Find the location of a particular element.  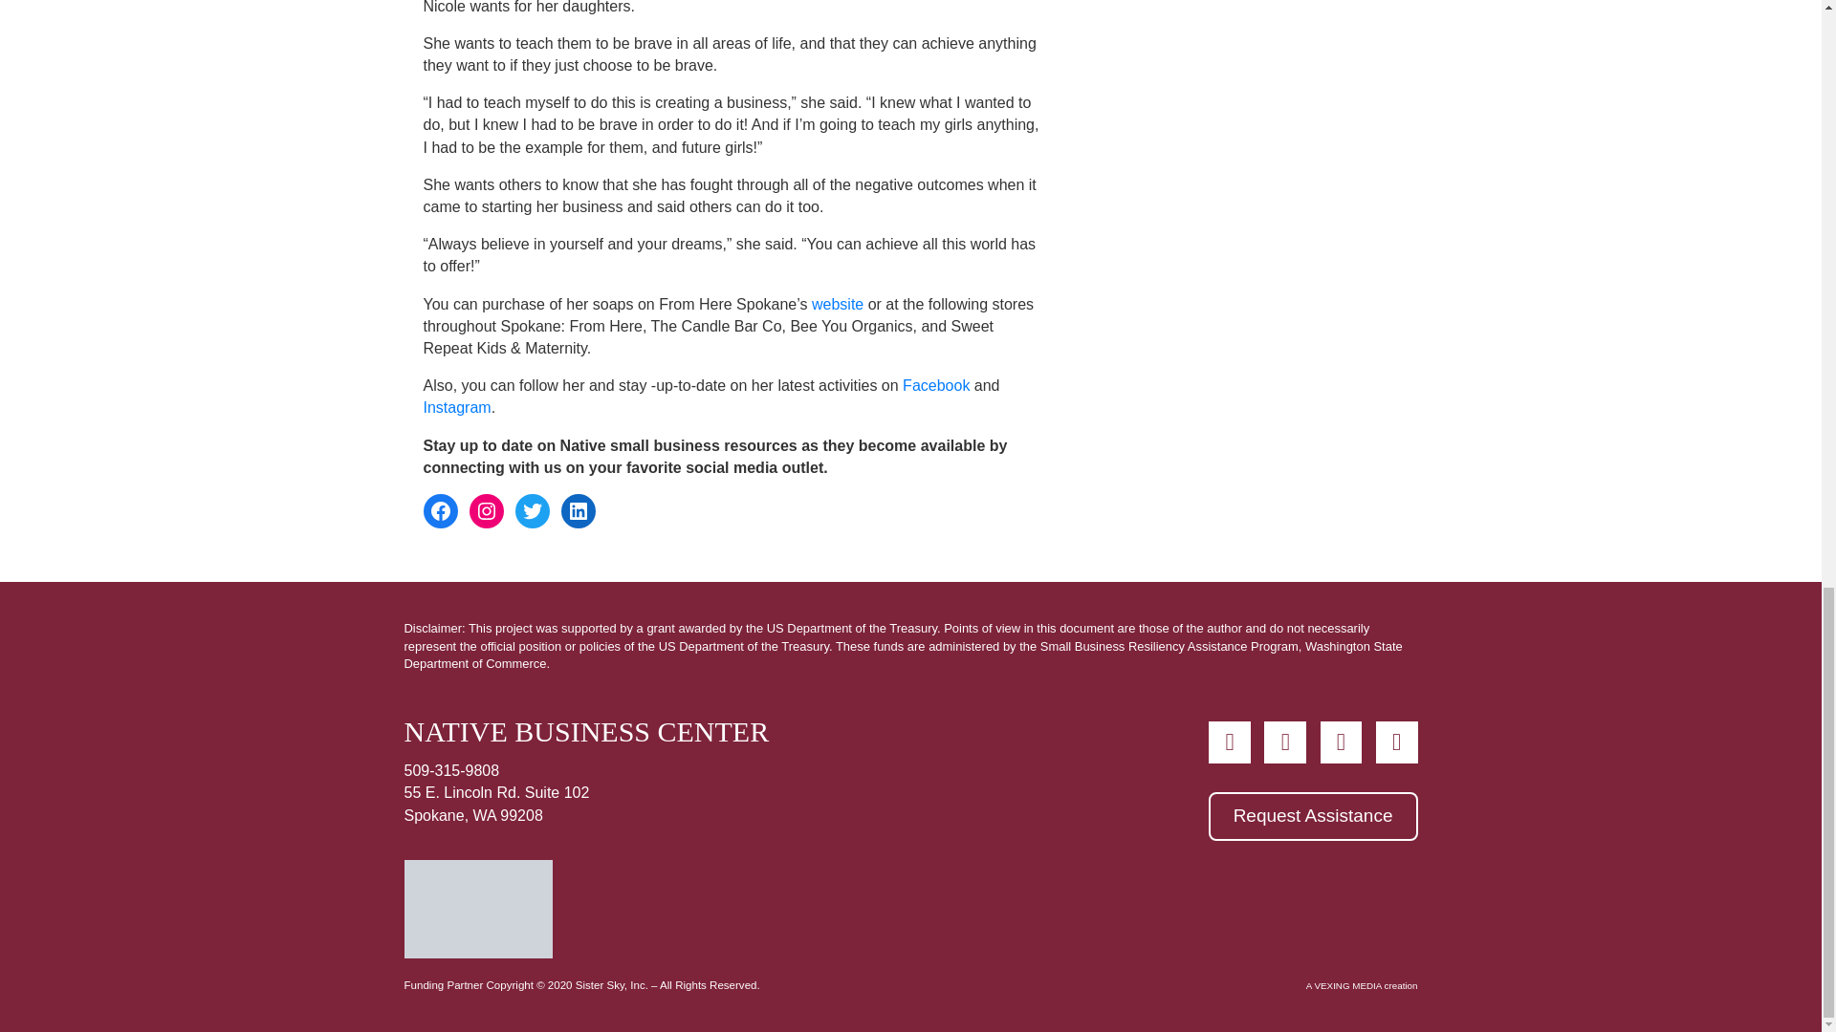

website is located at coordinates (837, 304).